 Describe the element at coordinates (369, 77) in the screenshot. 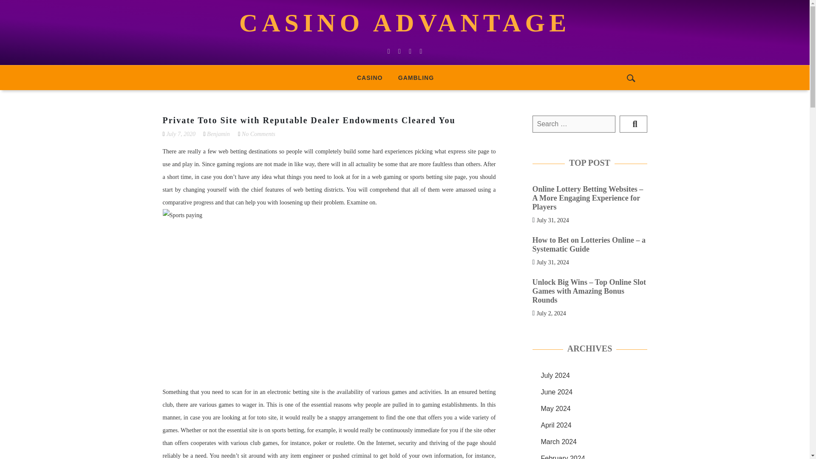

I see `Casino` at that location.